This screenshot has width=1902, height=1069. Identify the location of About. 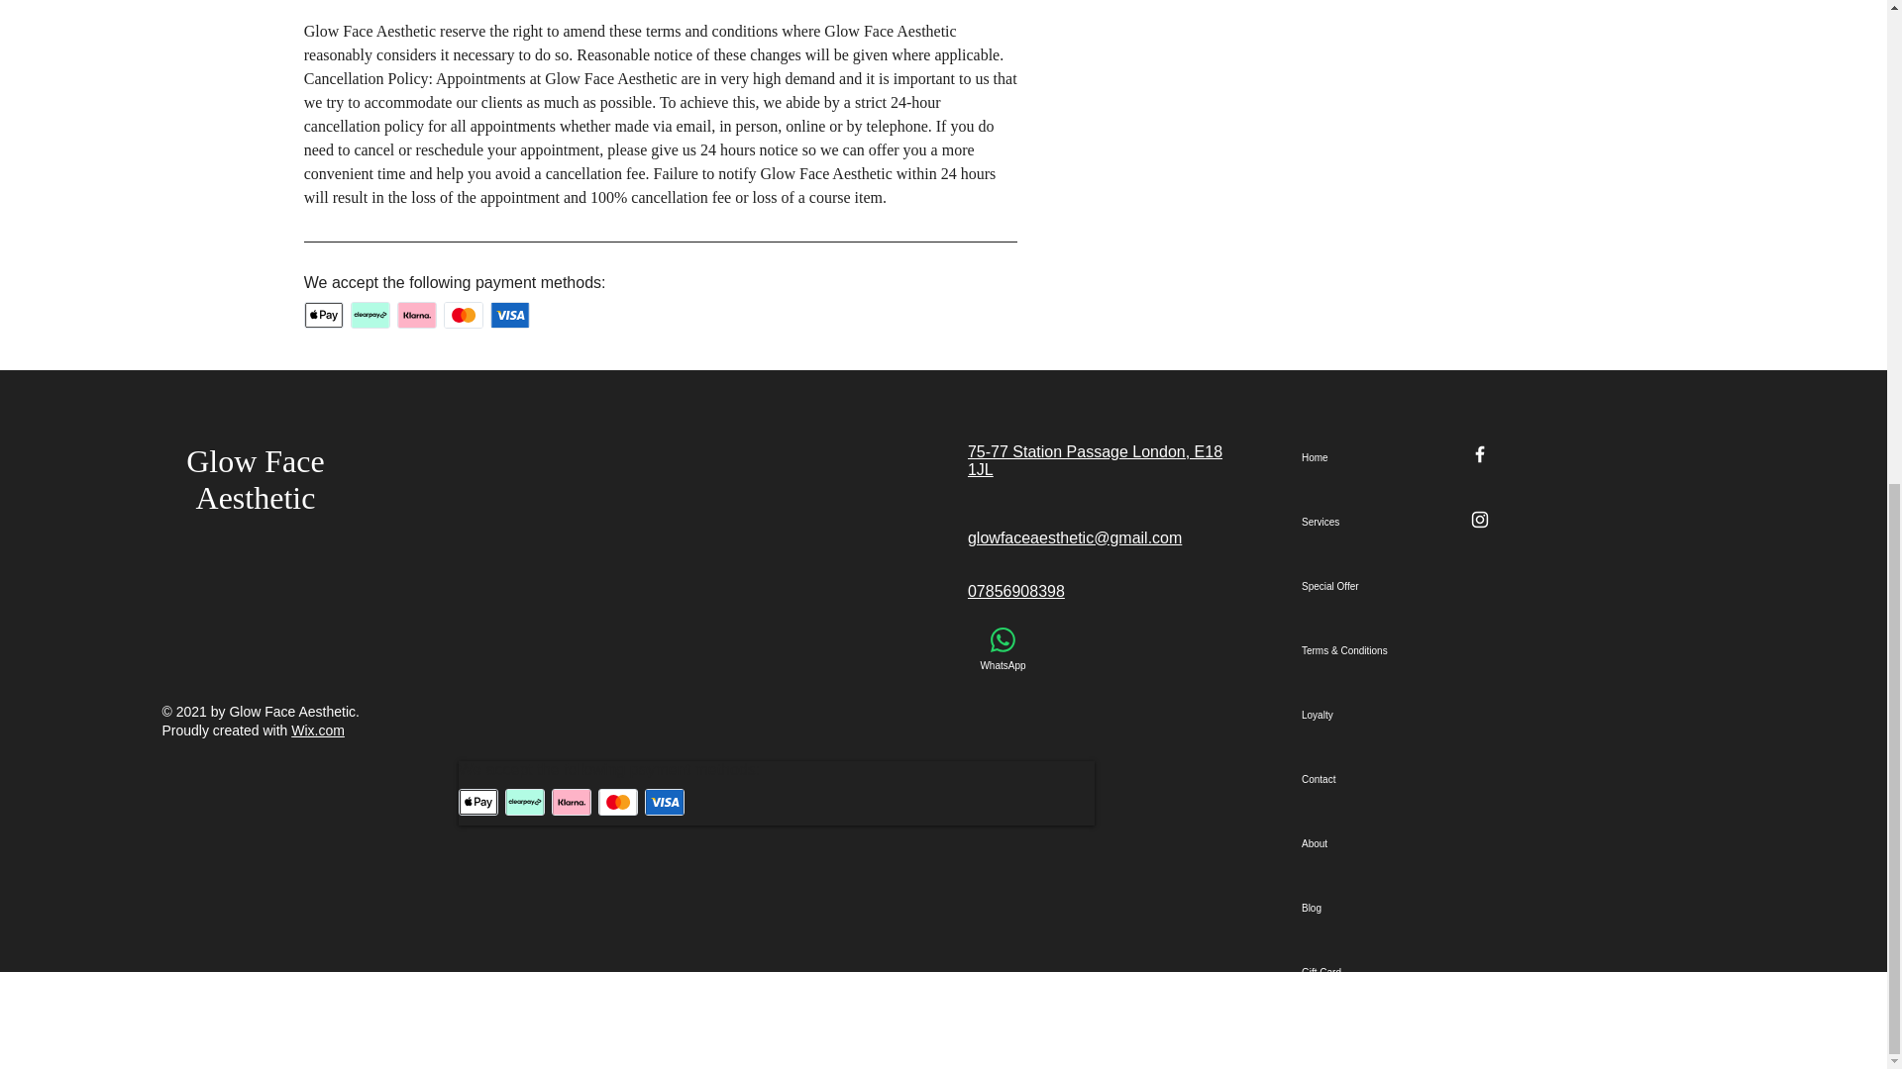
(1364, 843).